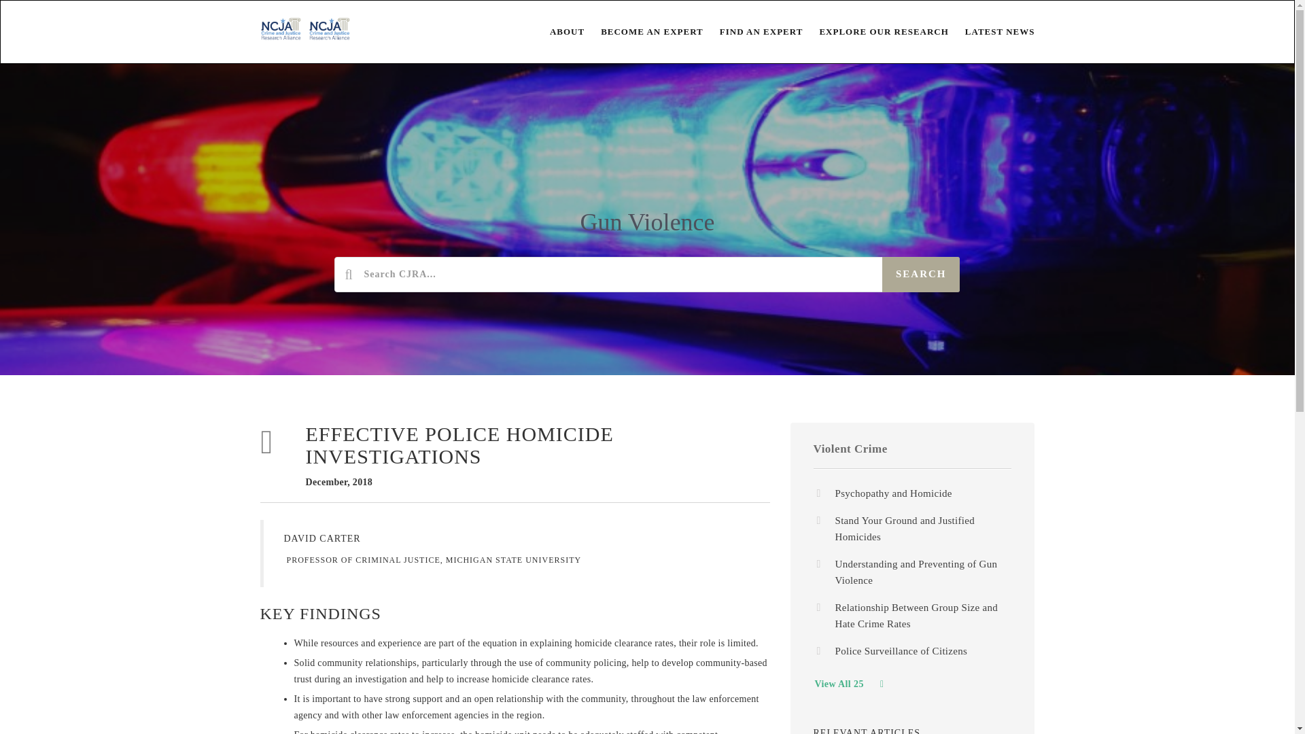 The height and width of the screenshot is (734, 1305). What do you see at coordinates (921, 275) in the screenshot?
I see `Search` at bounding box center [921, 275].